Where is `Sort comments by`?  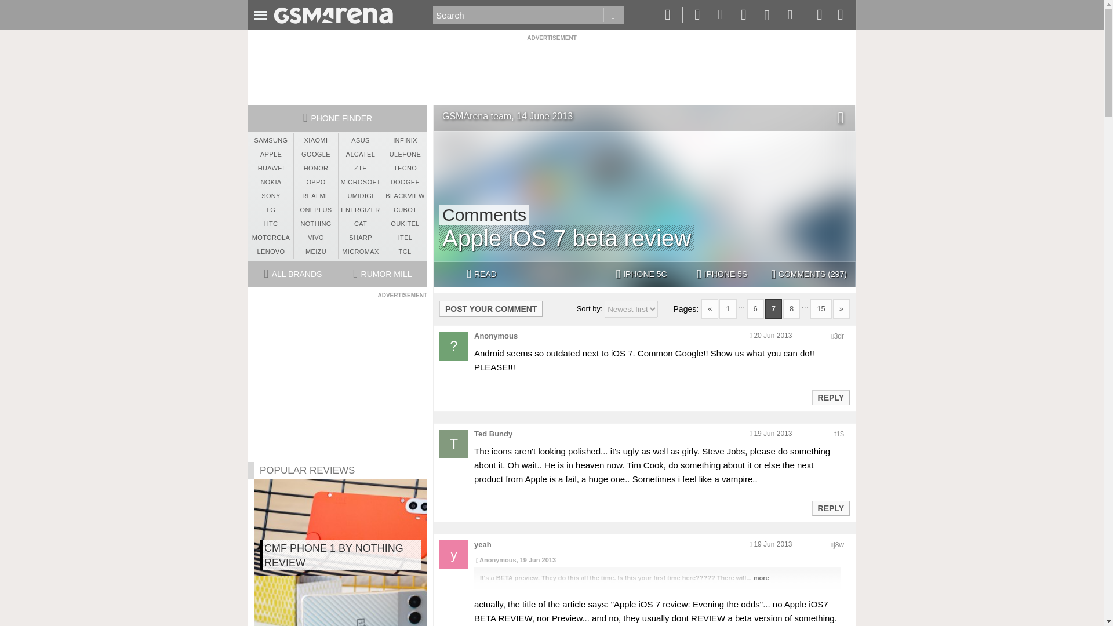 Sort comments by is located at coordinates (631, 309).